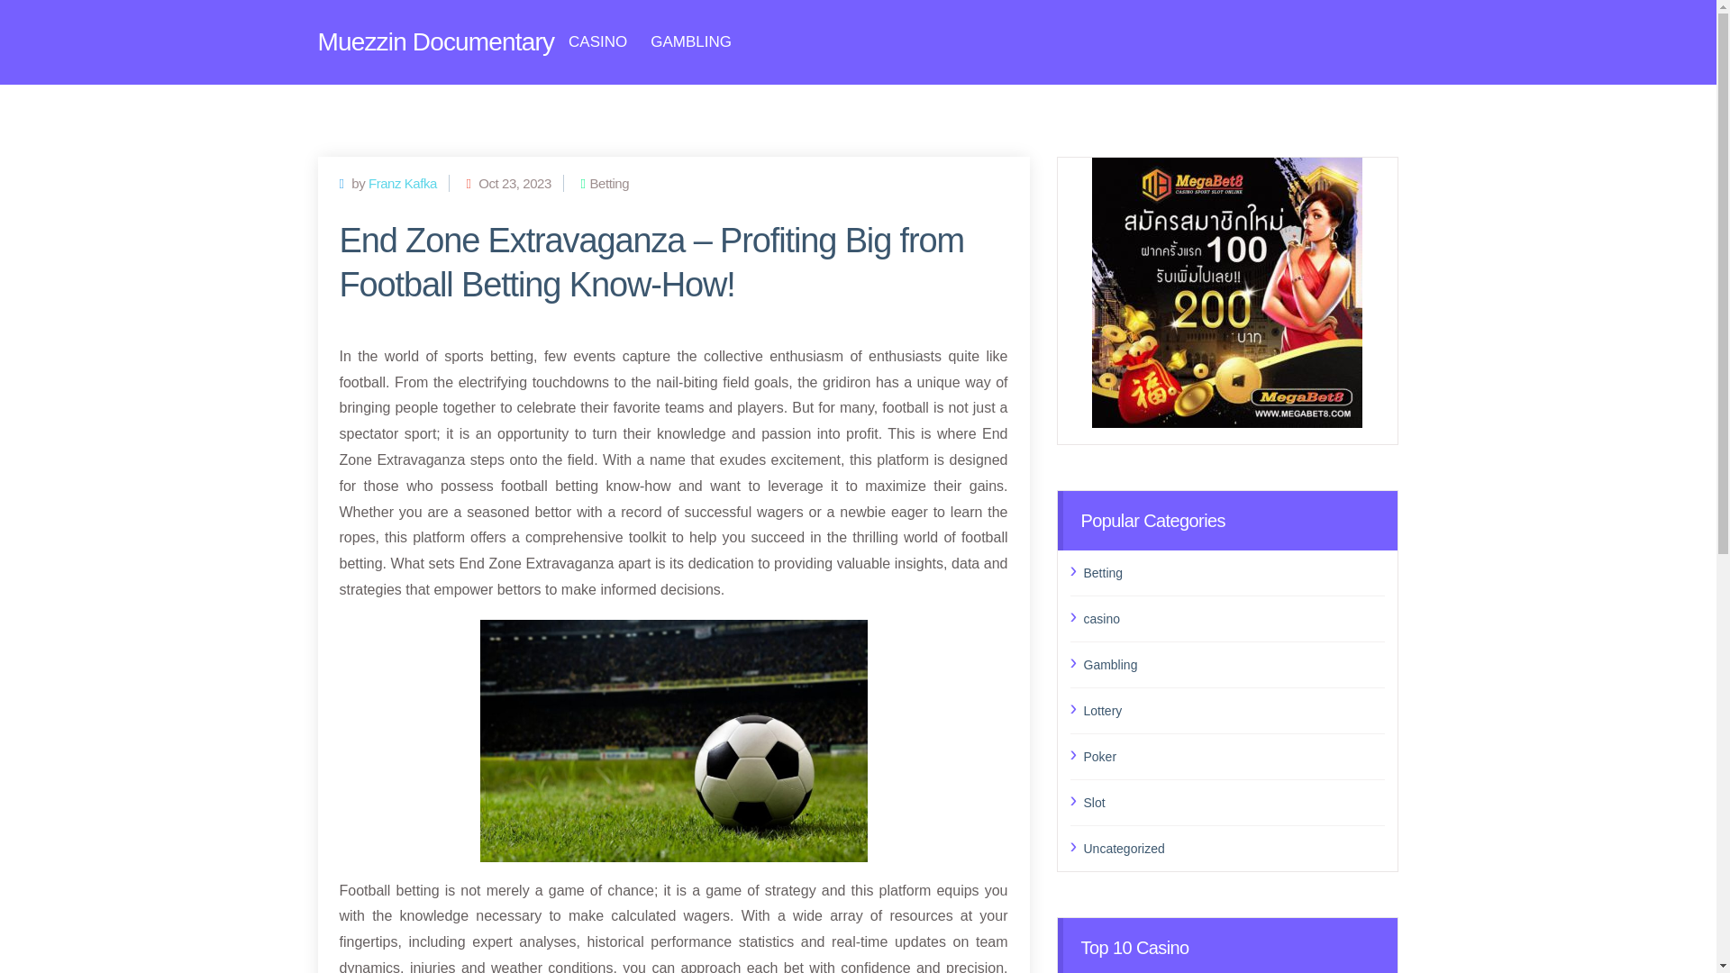 This screenshot has width=1730, height=973. I want to click on Slot, so click(1234, 802).